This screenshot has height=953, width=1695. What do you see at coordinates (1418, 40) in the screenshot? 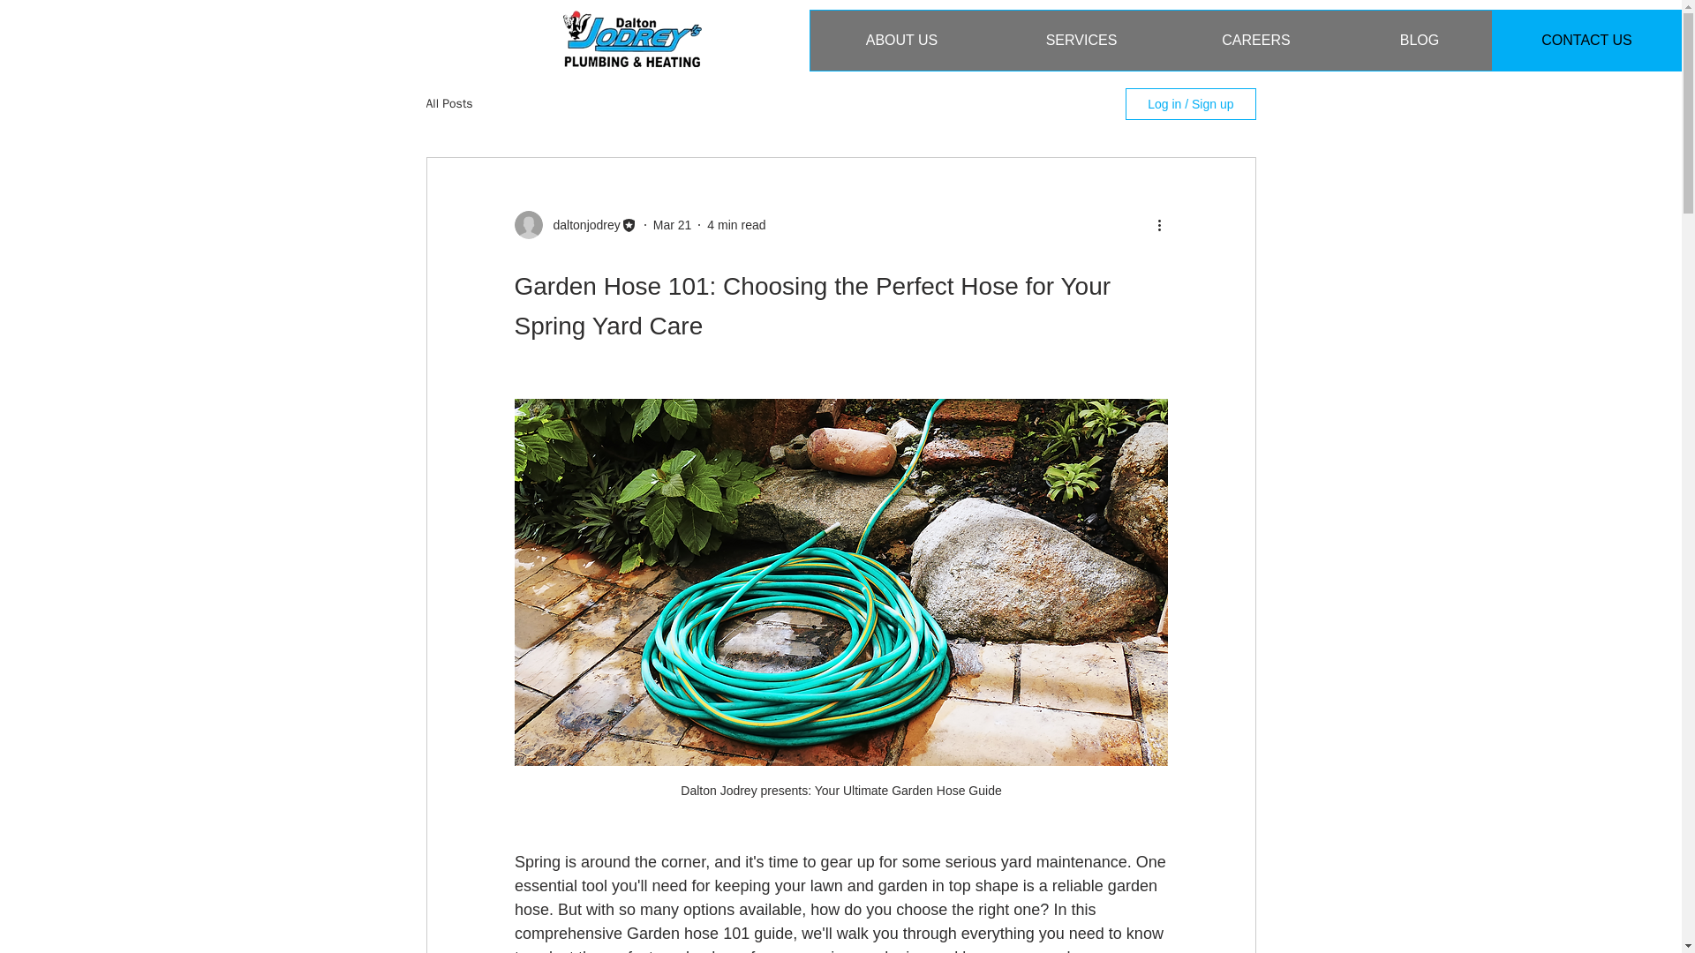
I see `BLOG` at bounding box center [1418, 40].